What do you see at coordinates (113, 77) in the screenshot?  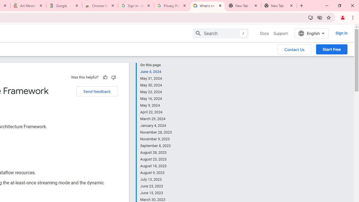 I see `Not helpful` at bounding box center [113, 77].